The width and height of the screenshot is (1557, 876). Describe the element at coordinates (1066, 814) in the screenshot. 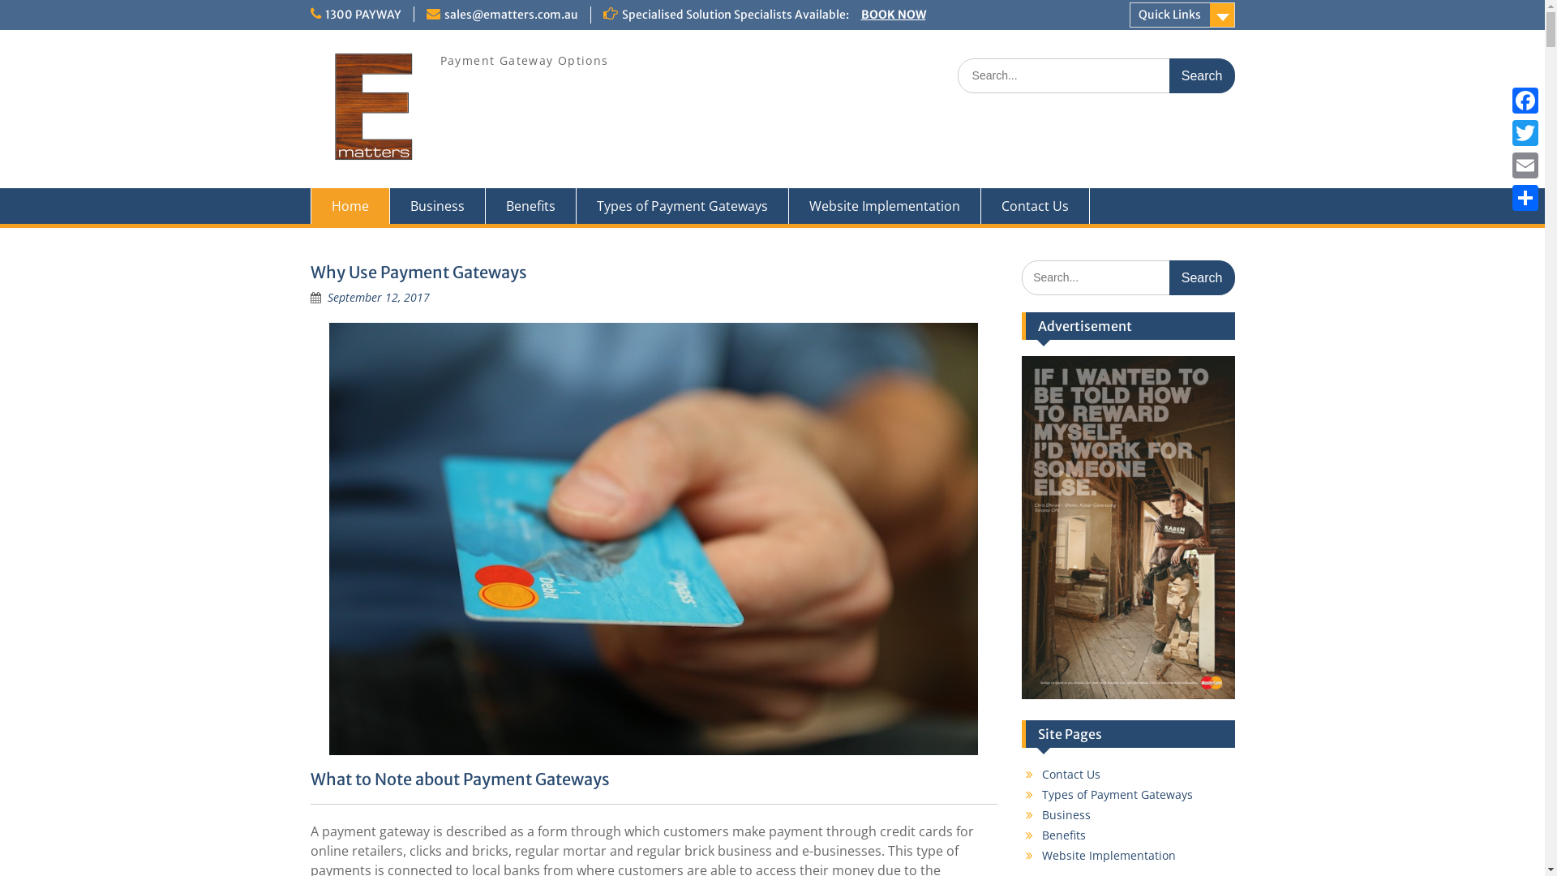

I see `Business` at that location.